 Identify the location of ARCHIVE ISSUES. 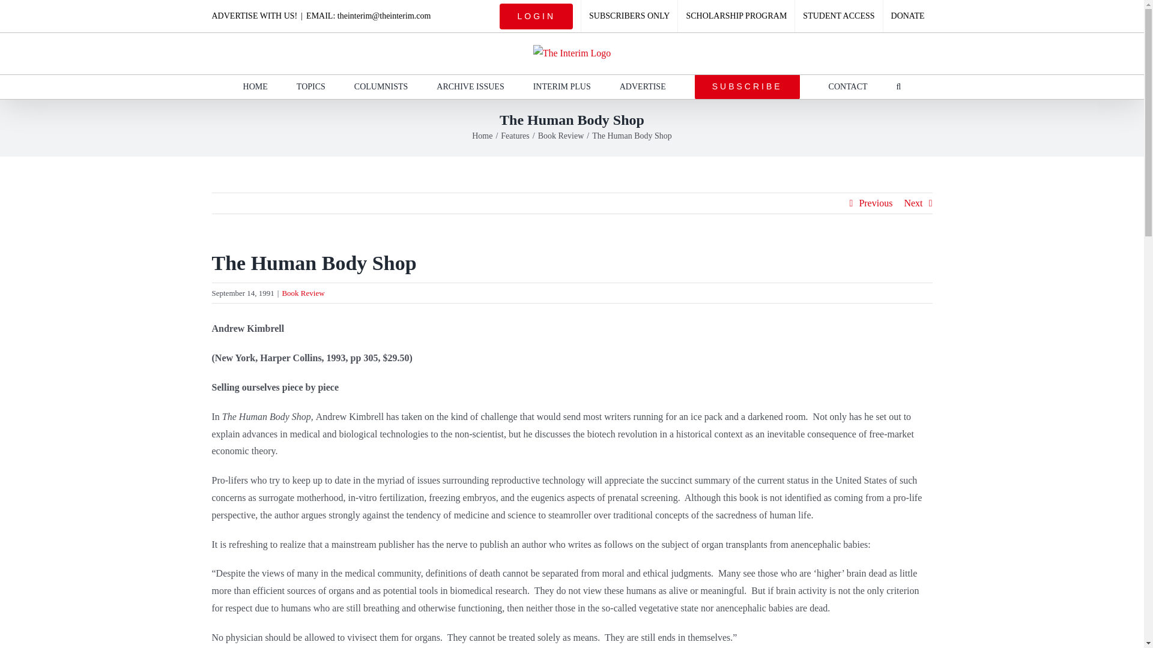
(470, 87).